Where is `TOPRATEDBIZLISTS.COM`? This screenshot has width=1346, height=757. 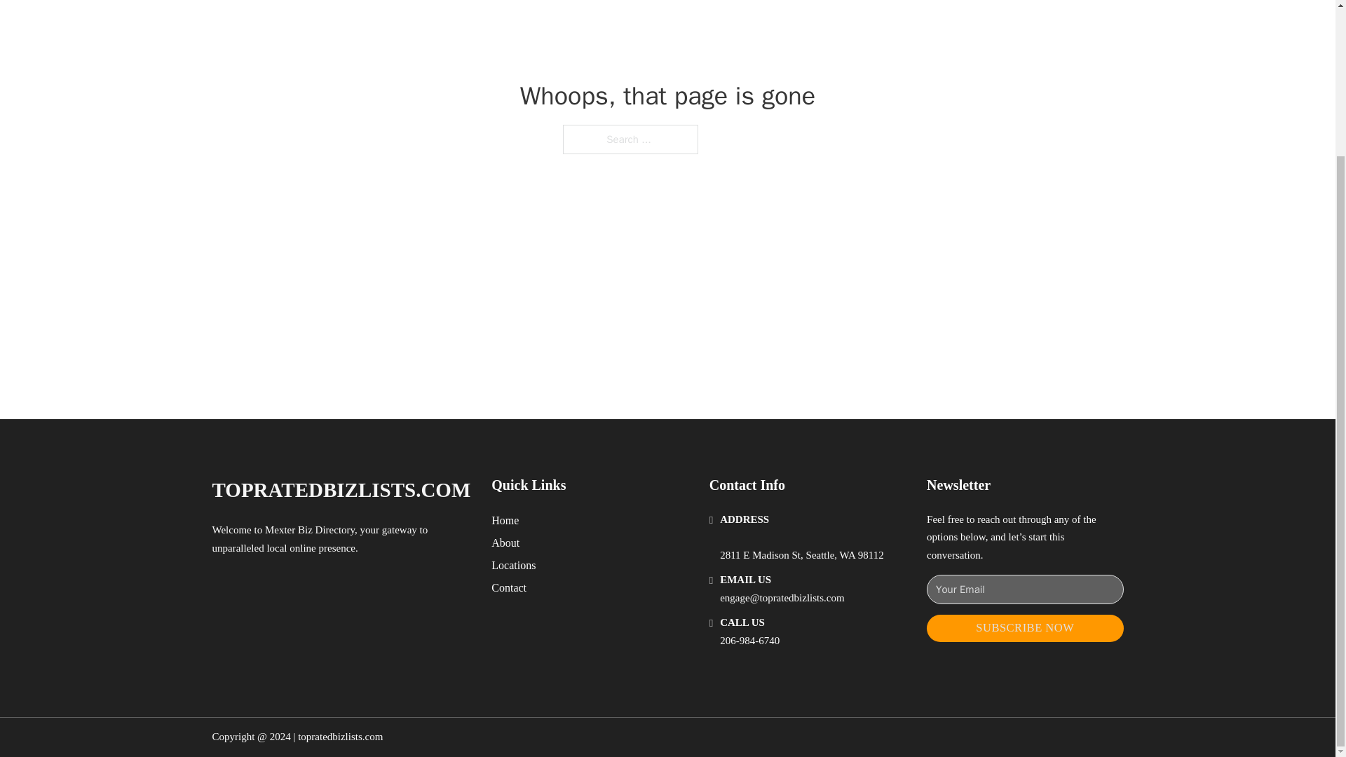
TOPRATEDBIZLISTS.COM is located at coordinates (341, 490).